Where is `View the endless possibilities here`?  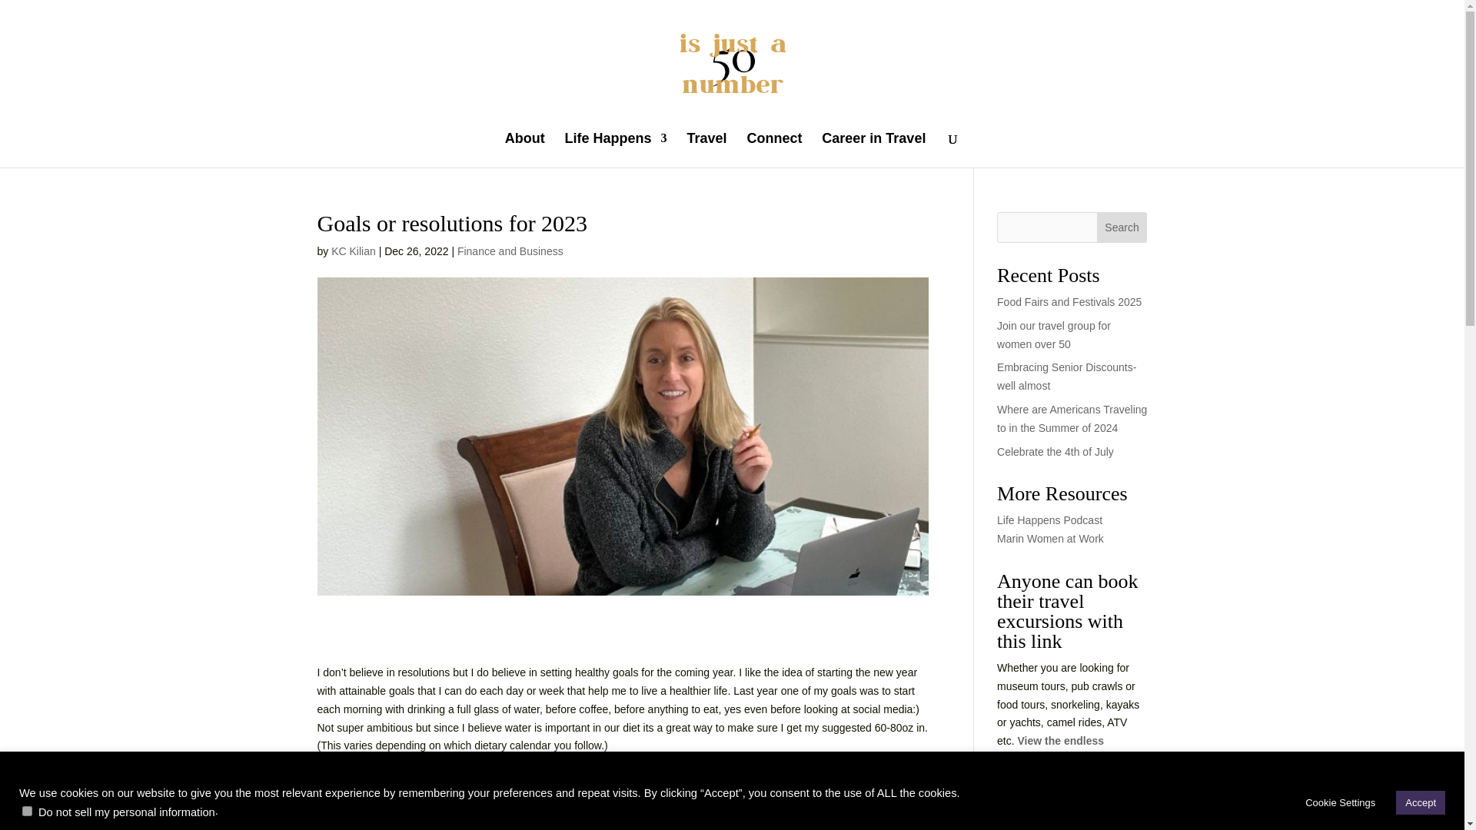
View the endless possibilities here is located at coordinates (1050, 749).